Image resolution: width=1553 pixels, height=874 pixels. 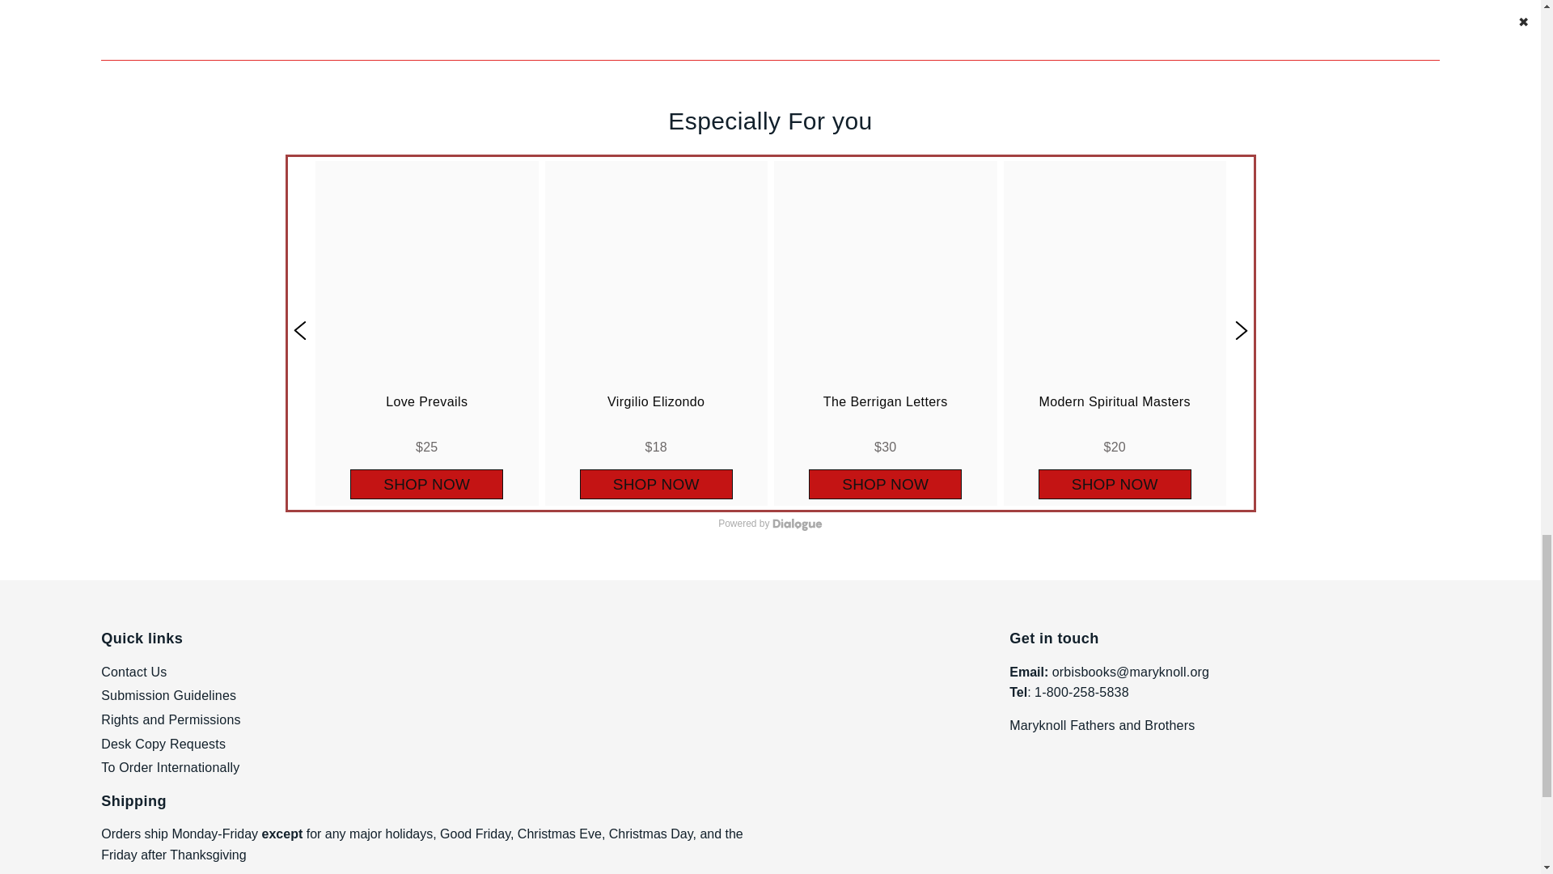 I want to click on SHOP NOW, so click(x=655, y=484).